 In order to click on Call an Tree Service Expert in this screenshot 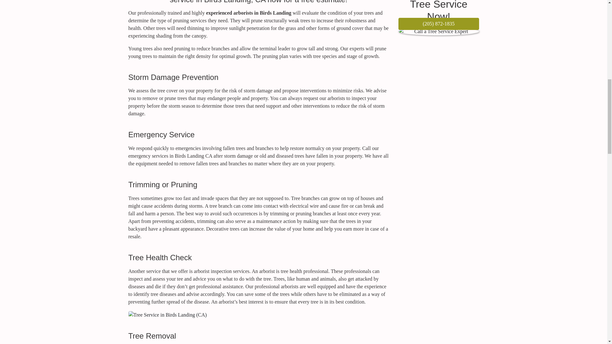, I will do `click(439, 24)`.